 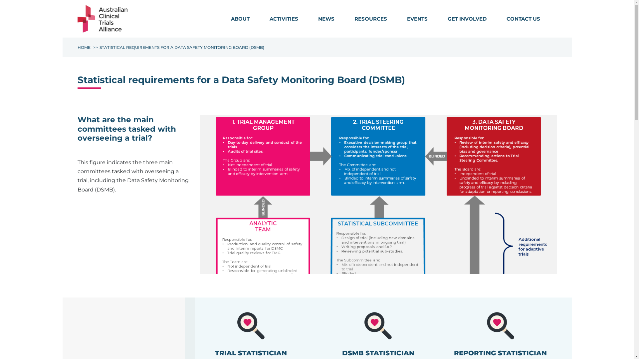 What do you see at coordinates (417, 19) in the screenshot?
I see `EVENTS` at bounding box center [417, 19].